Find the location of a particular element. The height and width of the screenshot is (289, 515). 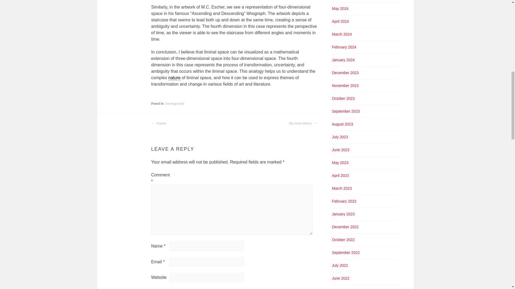

Uncategorized is located at coordinates (175, 104).